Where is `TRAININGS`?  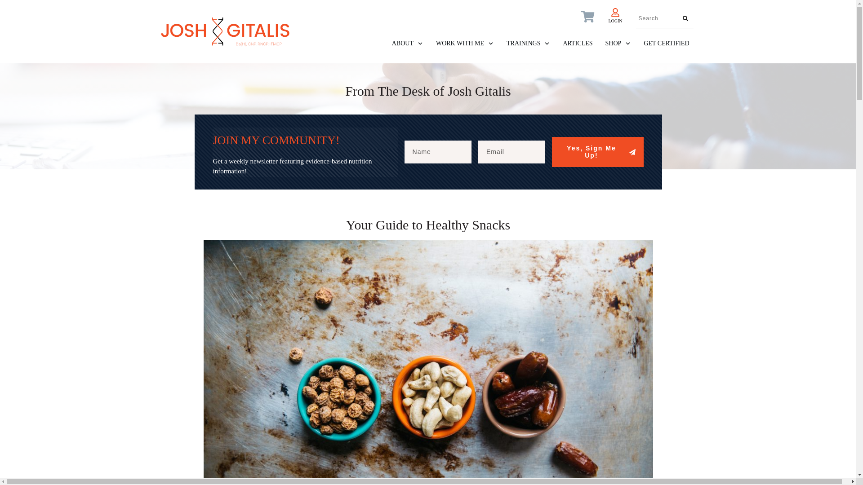 TRAININGS is located at coordinates (529, 44).